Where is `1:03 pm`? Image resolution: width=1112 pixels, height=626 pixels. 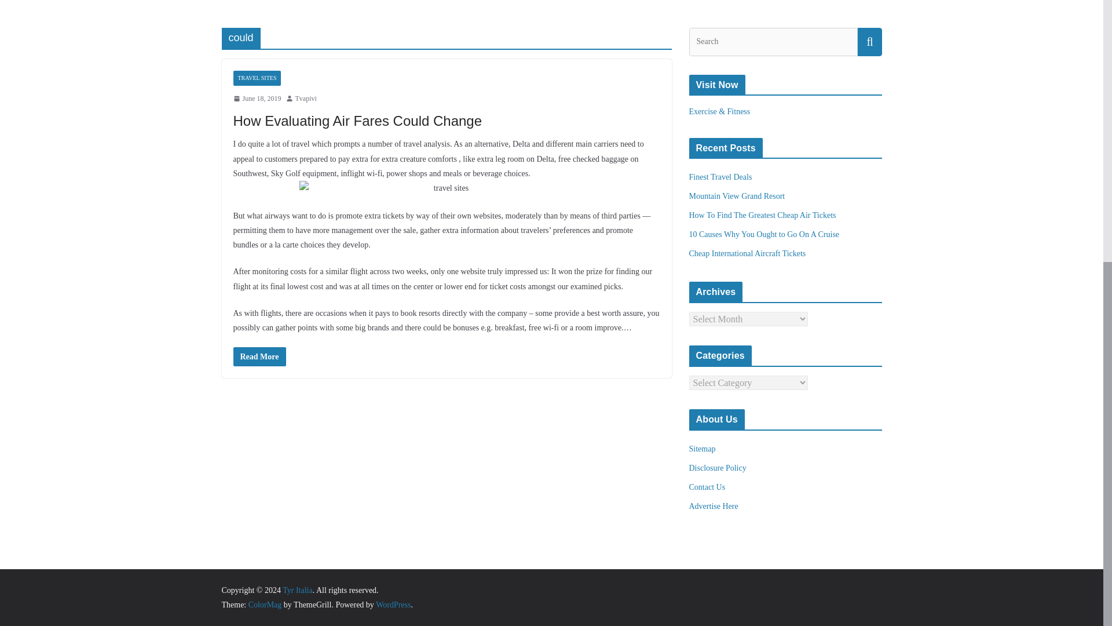 1:03 pm is located at coordinates (257, 99).